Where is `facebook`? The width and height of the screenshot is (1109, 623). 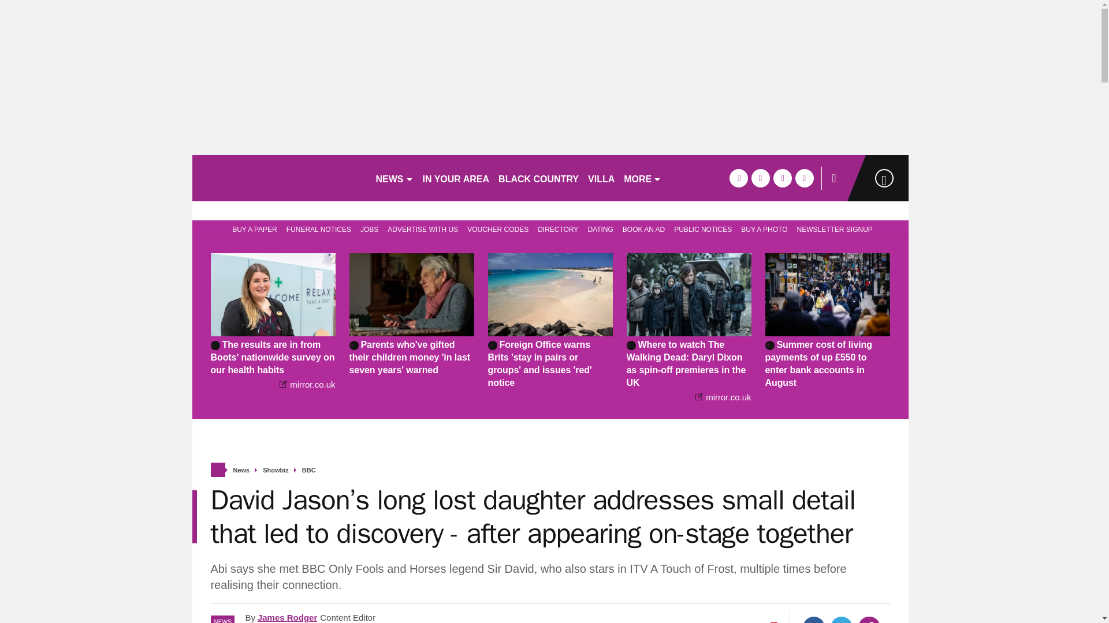 facebook is located at coordinates (738, 178).